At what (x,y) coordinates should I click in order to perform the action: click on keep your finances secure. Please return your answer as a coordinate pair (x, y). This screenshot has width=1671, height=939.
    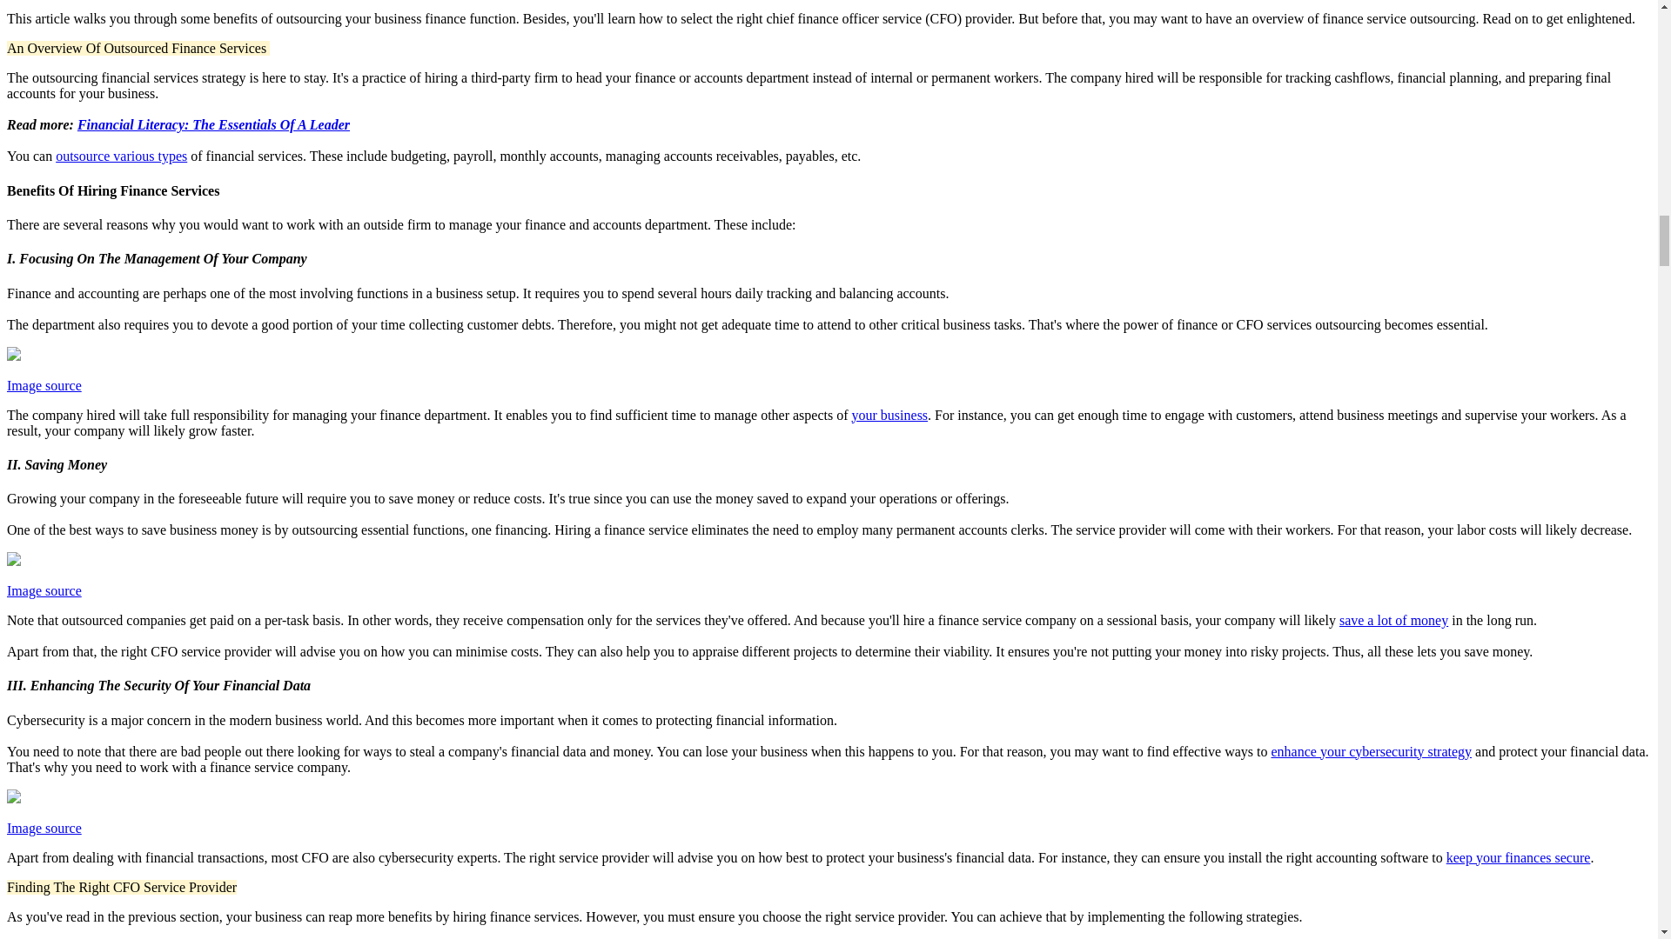
    Looking at the image, I should click on (1518, 857).